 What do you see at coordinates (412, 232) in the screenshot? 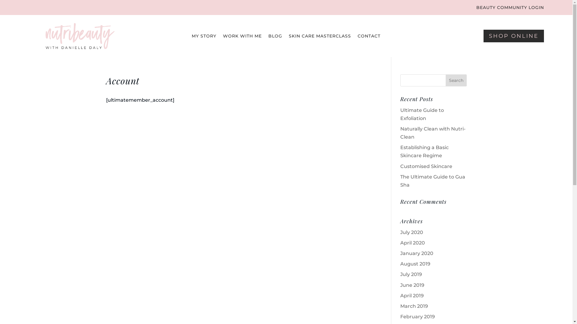
I see `July 2020` at bounding box center [412, 232].